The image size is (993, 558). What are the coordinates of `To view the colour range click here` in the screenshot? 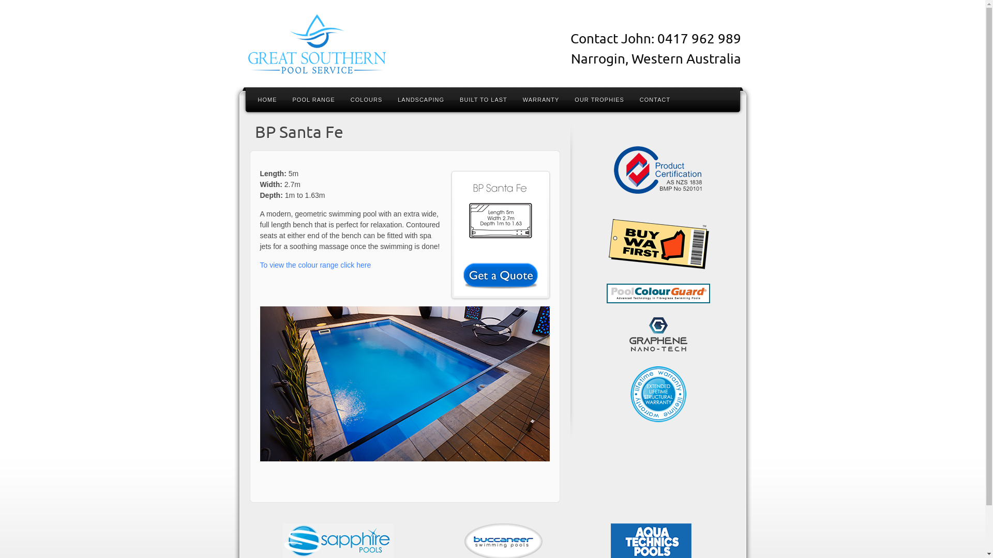 It's located at (315, 265).